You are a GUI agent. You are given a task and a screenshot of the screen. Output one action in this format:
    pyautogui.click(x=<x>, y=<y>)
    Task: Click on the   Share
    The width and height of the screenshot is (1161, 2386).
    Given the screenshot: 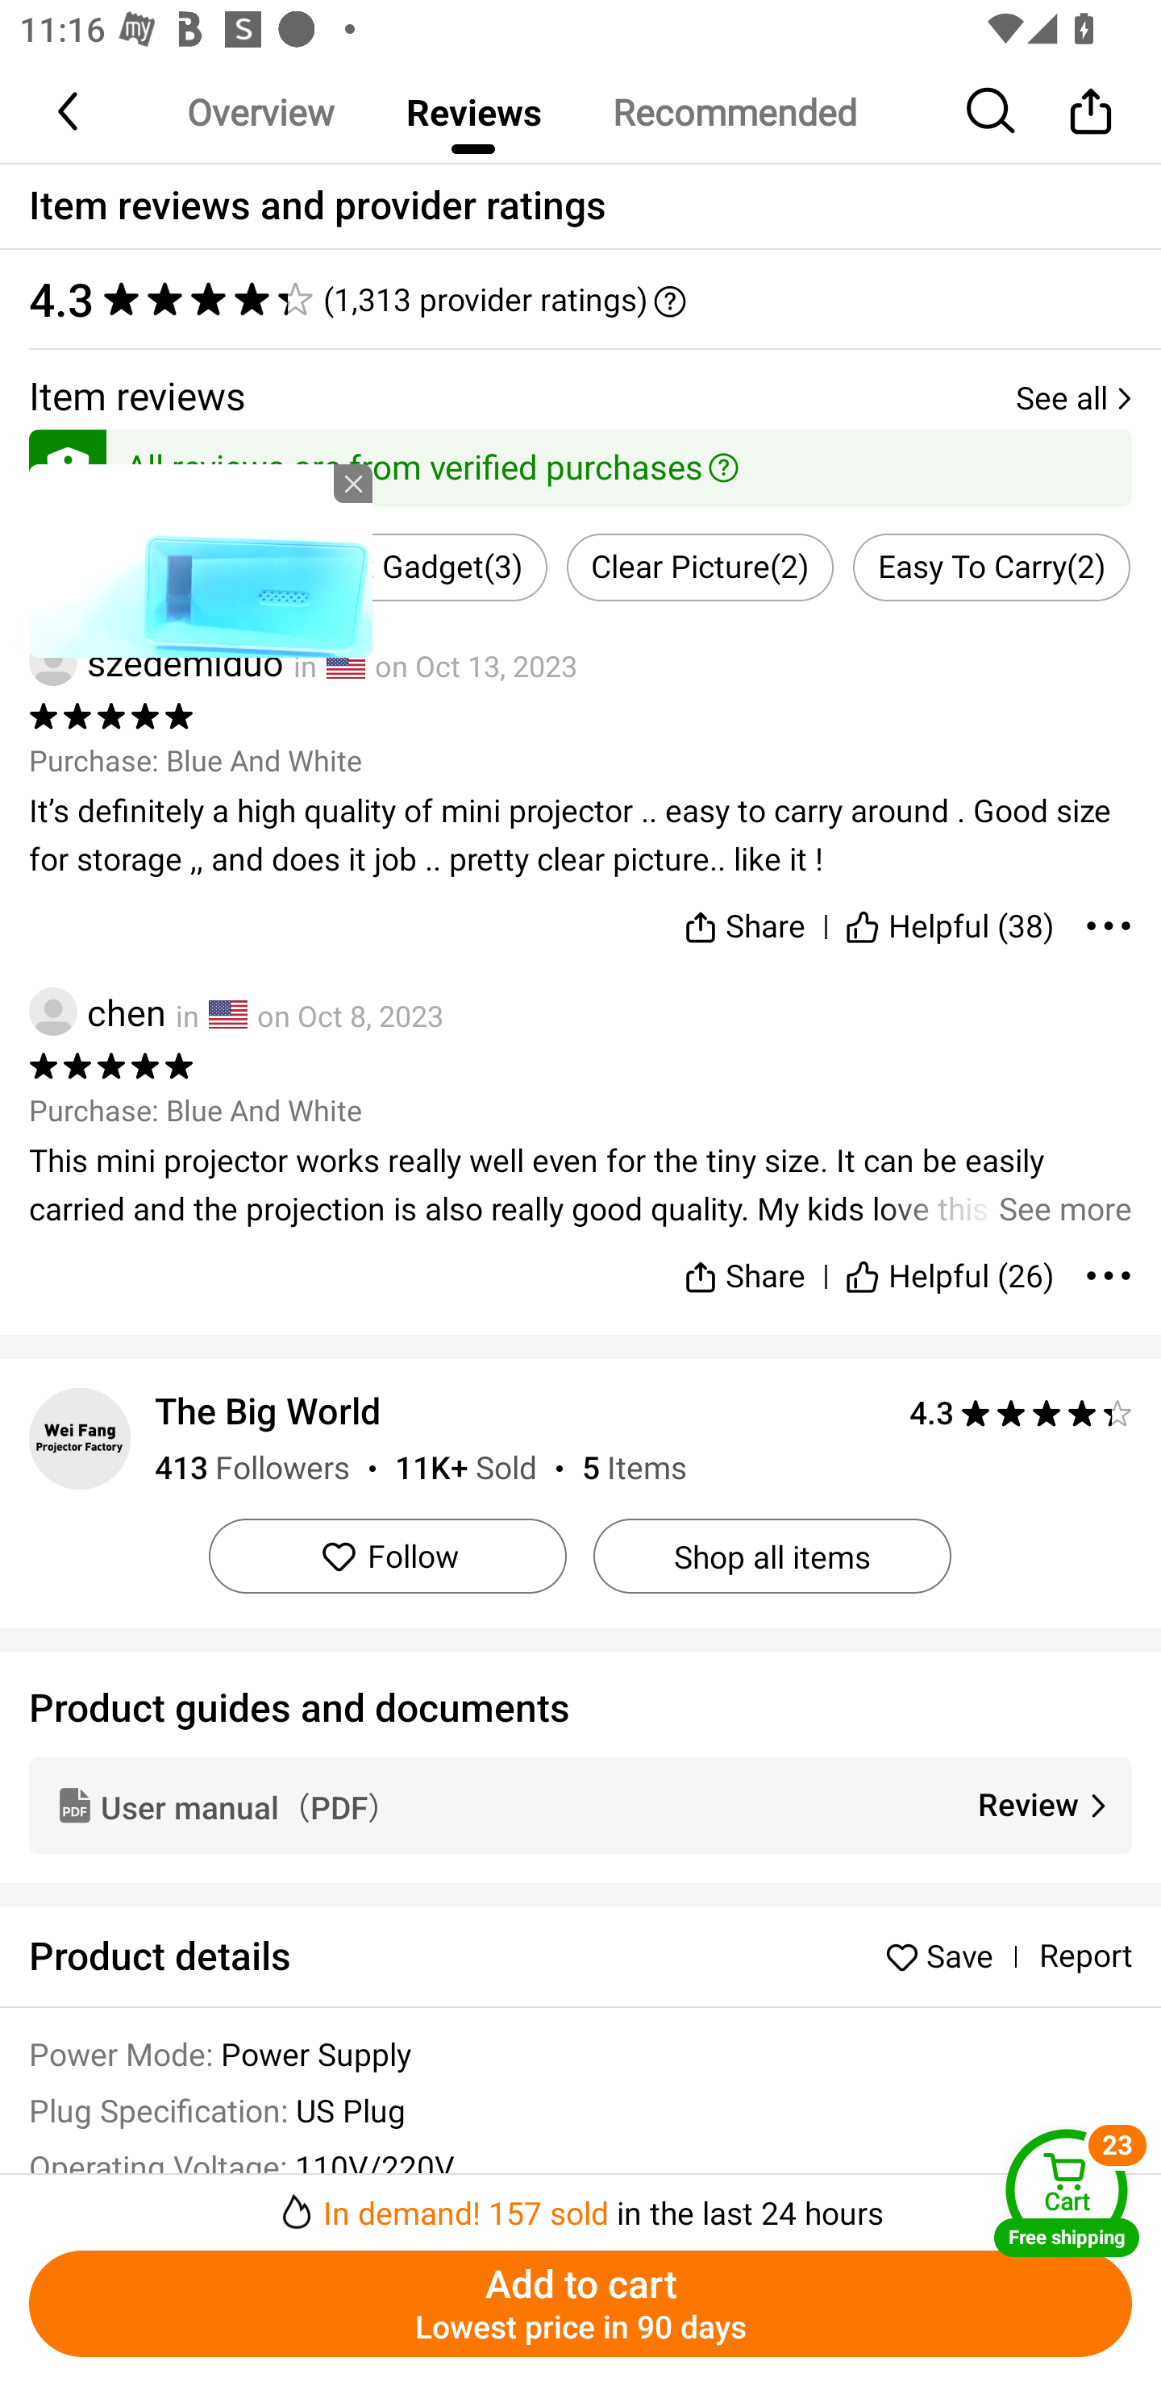 What is the action you would take?
    pyautogui.click(x=745, y=921)
    